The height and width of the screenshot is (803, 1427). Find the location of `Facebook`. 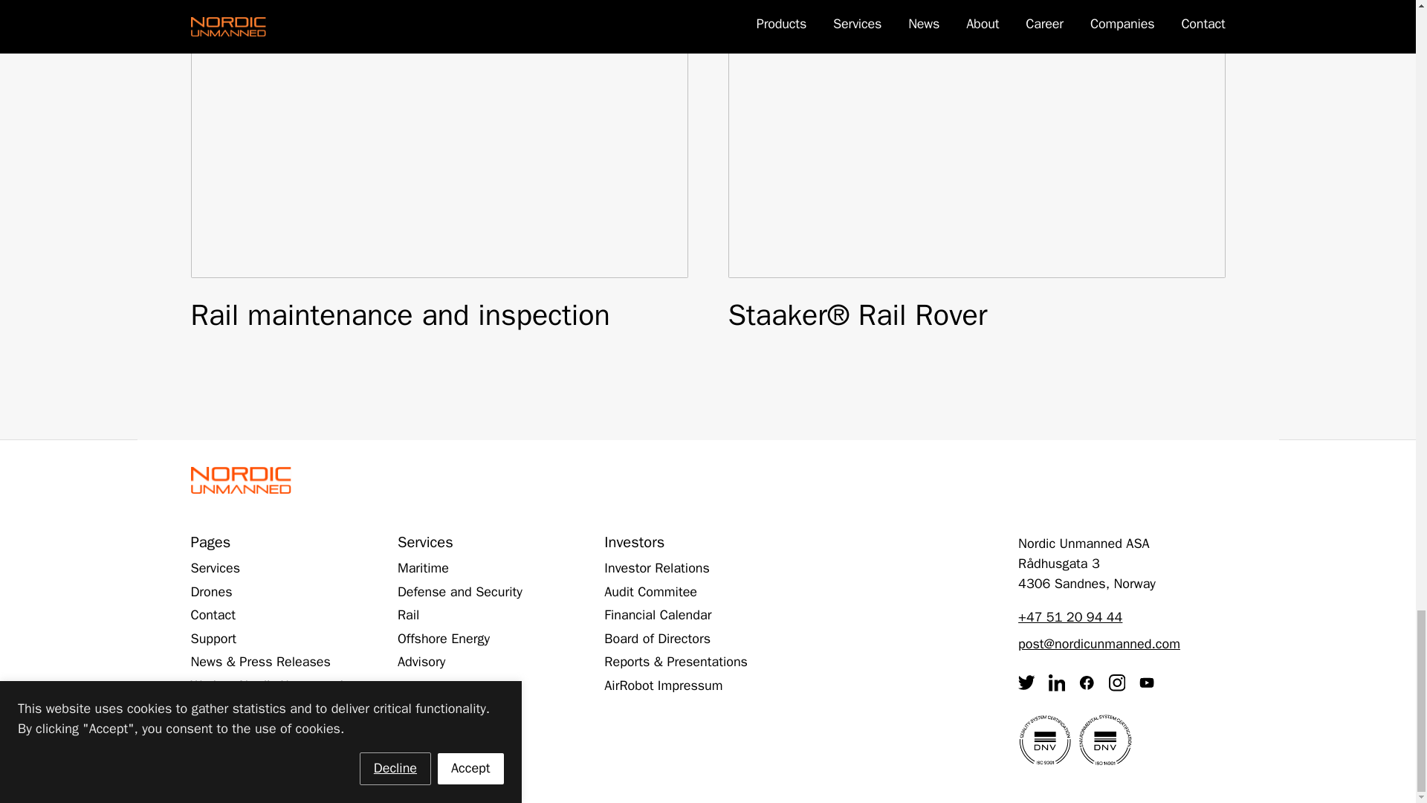

Facebook is located at coordinates (1087, 683).